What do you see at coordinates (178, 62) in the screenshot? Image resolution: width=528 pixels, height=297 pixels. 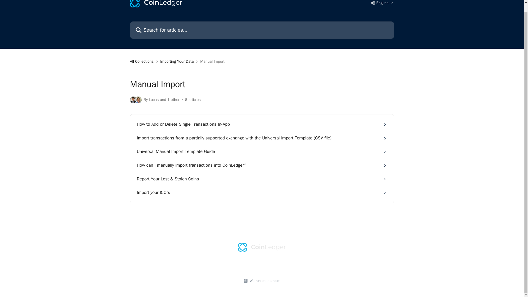 I see `Importing Your Data` at bounding box center [178, 62].